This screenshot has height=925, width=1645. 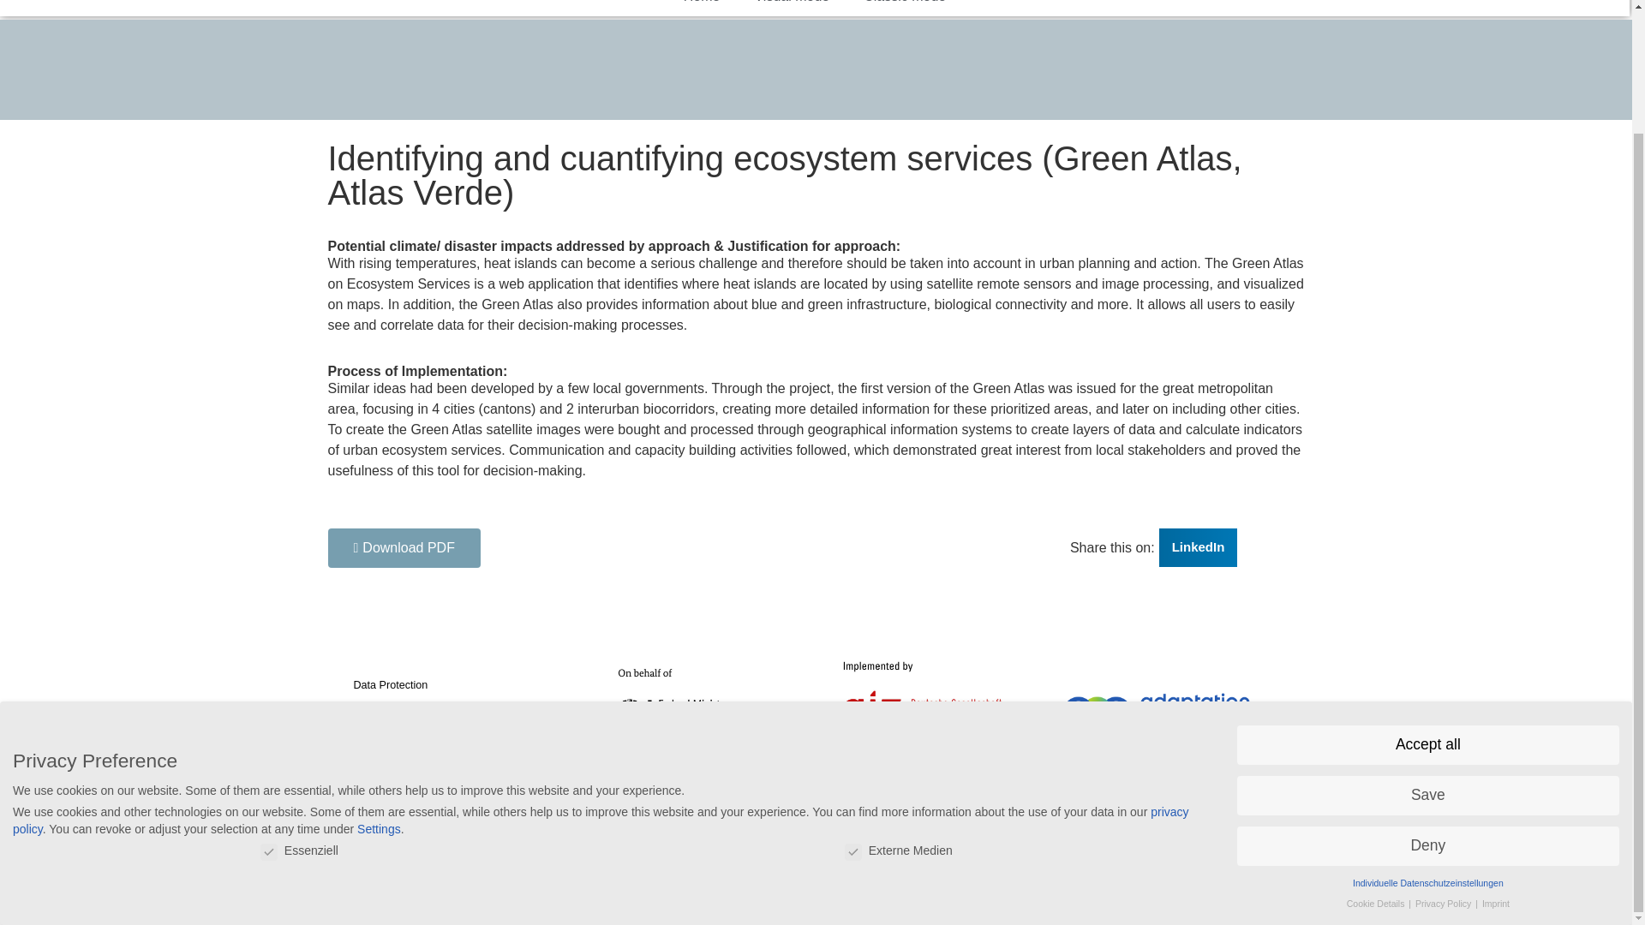 What do you see at coordinates (404, 548) in the screenshot?
I see `Download PDF` at bounding box center [404, 548].